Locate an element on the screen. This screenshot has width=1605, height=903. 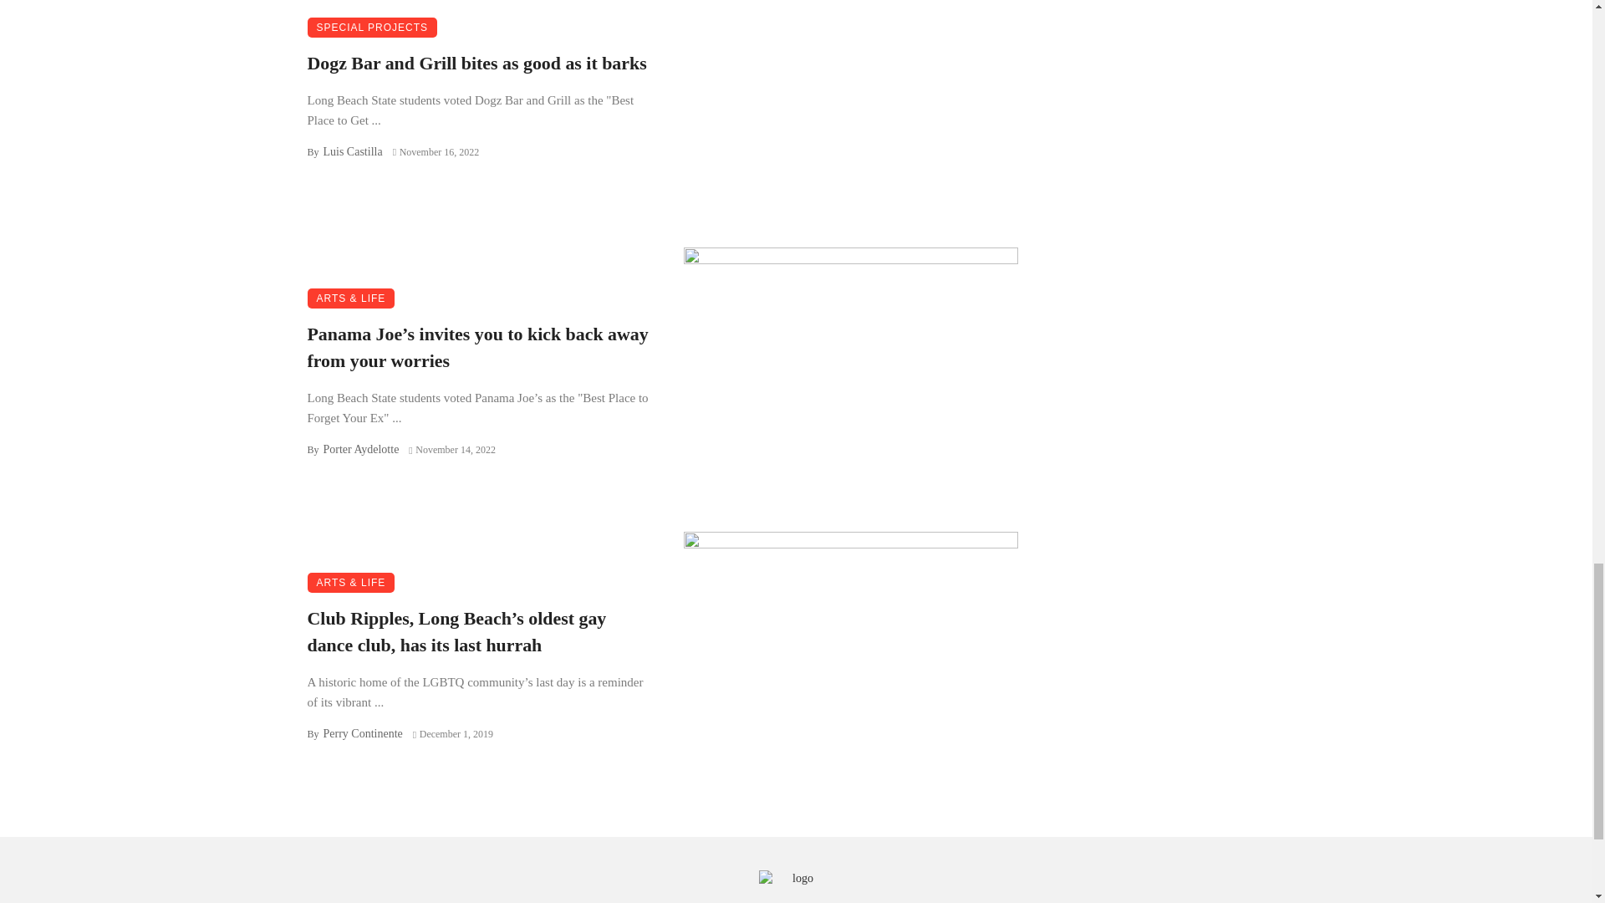
Dogz Bar and Grill bites as good as it barks is located at coordinates (476, 64).